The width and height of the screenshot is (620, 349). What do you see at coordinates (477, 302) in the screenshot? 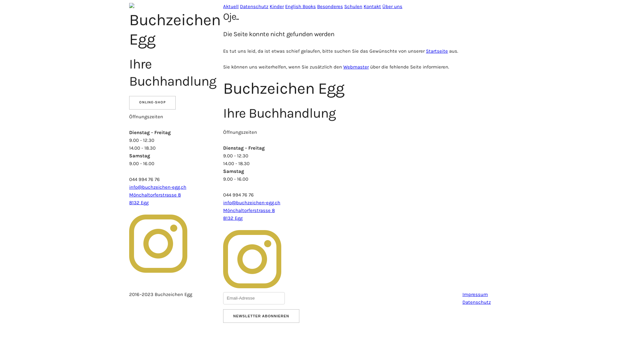
I see `Datenschutz` at bounding box center [477, 302].